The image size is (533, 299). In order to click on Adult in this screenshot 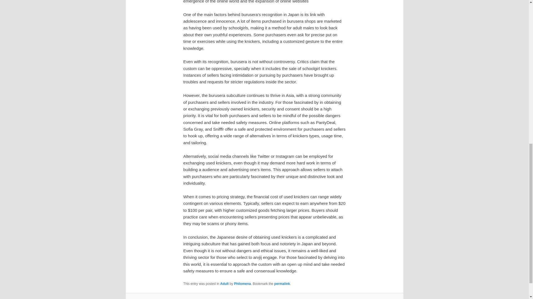, I will do `click(224, 284)`.